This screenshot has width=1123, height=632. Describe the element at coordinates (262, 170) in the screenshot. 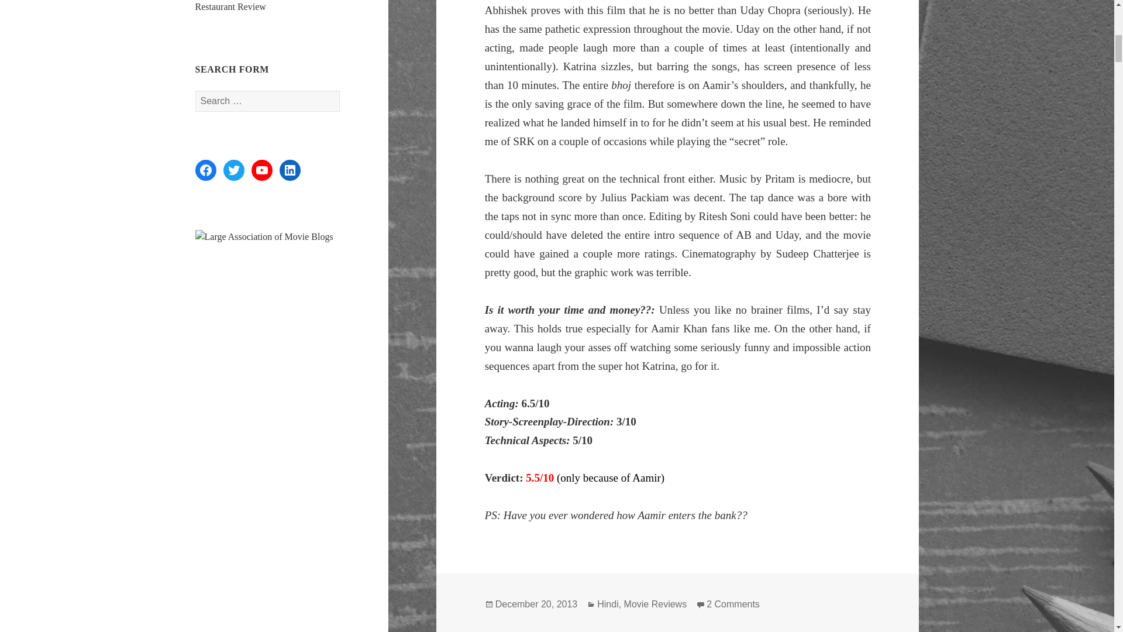

I see `YouTube` at that location.